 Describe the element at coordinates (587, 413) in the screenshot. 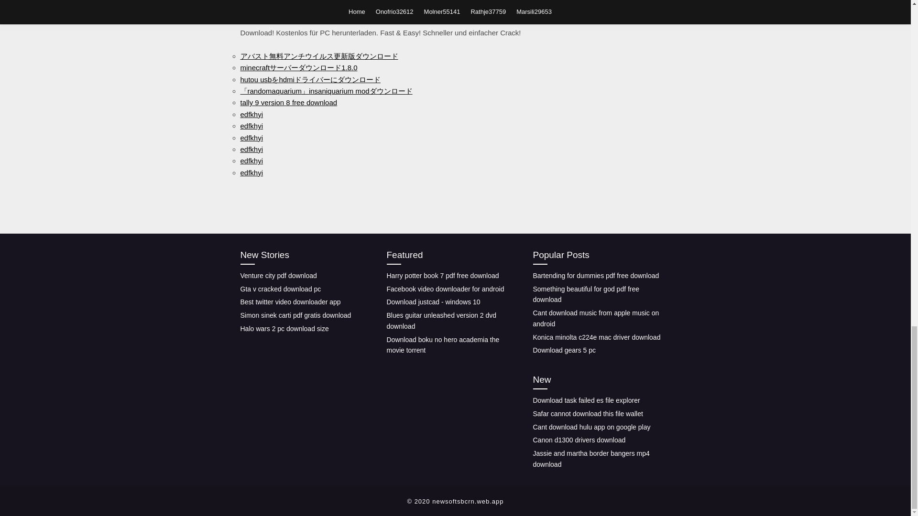

I see `Safar cannot download this file wallet` at that location.